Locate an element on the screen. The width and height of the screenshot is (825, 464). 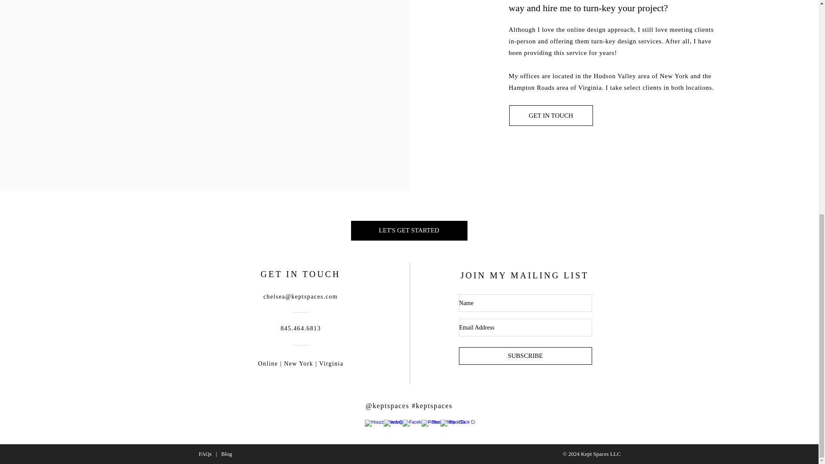
SUBSCRIBE is located at coordinates (525, 356).